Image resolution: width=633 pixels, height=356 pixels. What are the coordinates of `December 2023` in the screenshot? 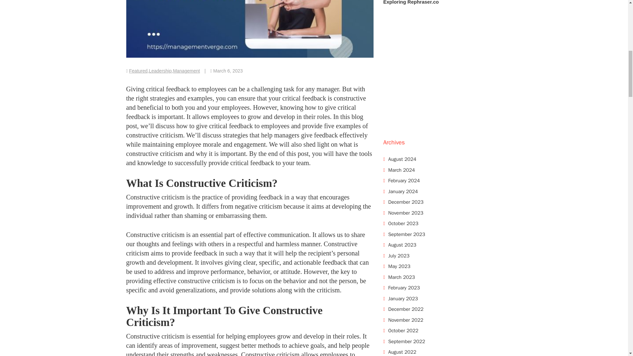 It's located at (406, 202).